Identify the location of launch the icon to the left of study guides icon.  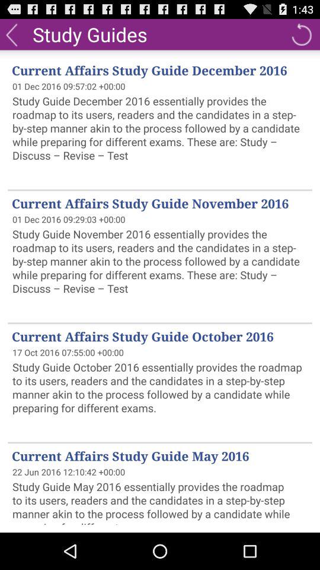
(12, 34).